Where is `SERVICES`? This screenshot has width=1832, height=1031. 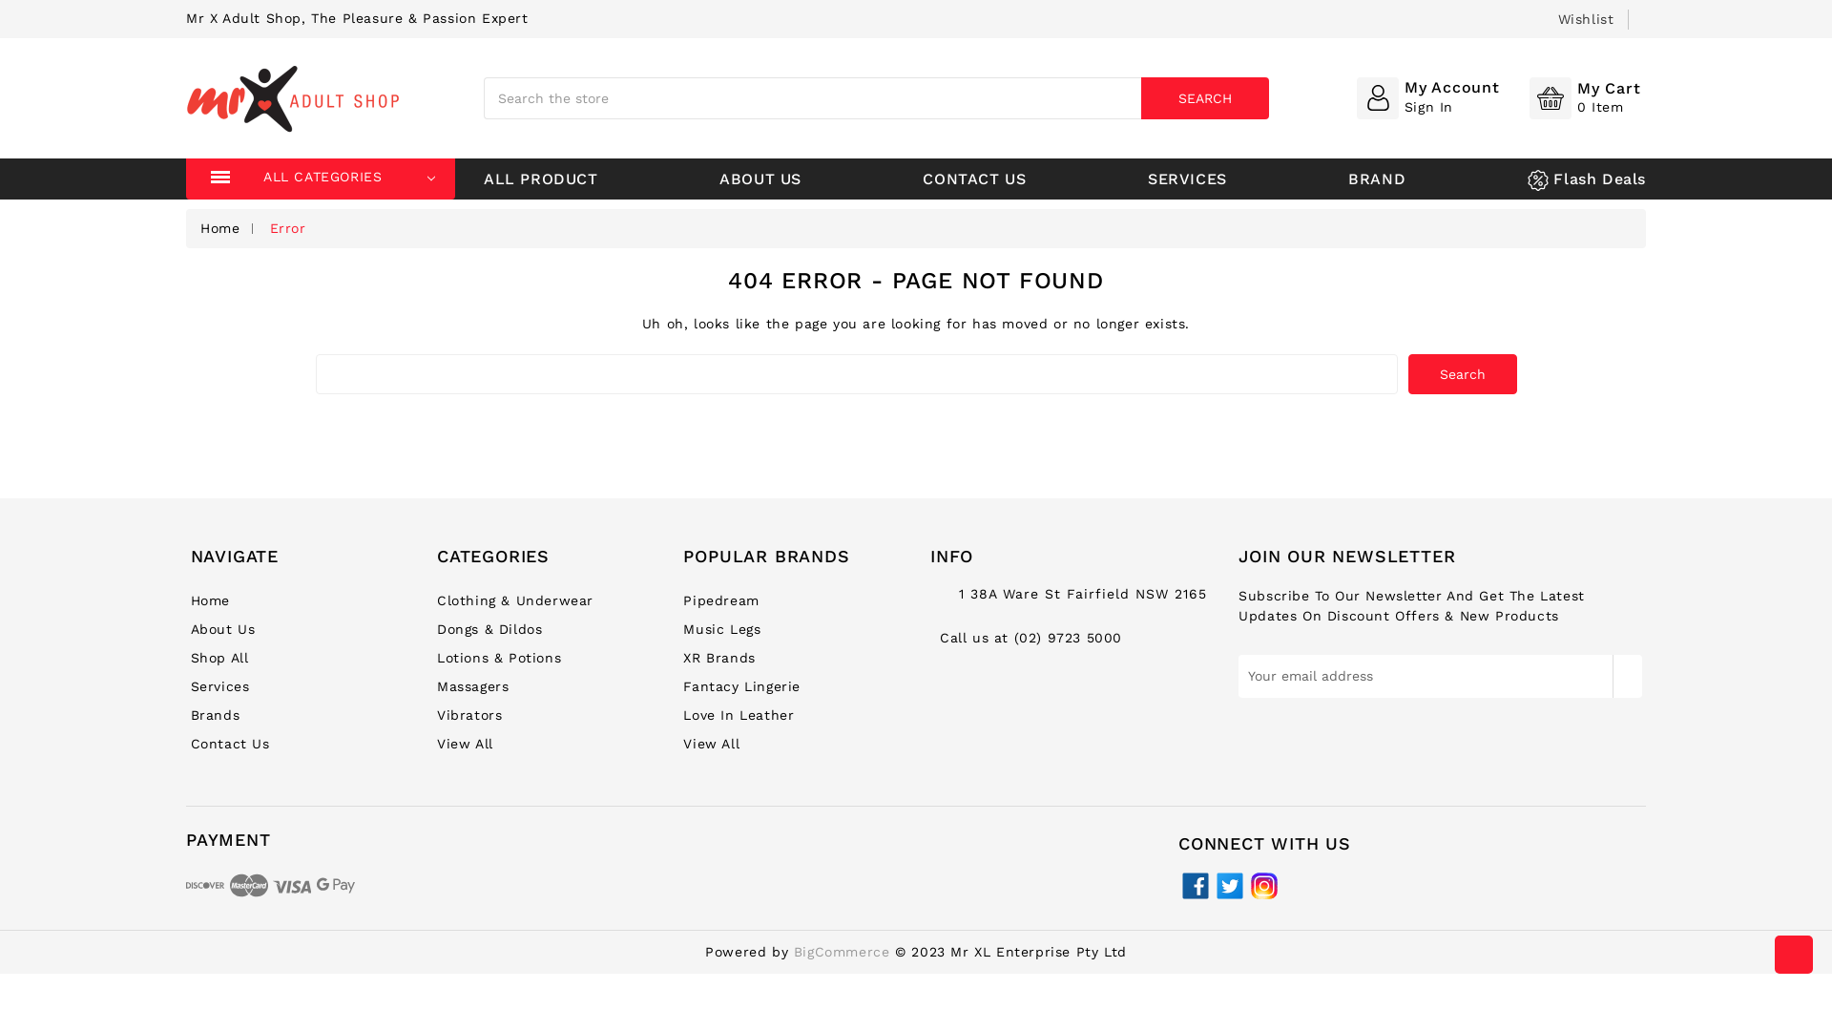 SERVICES is located at coordinates (1187, 179).